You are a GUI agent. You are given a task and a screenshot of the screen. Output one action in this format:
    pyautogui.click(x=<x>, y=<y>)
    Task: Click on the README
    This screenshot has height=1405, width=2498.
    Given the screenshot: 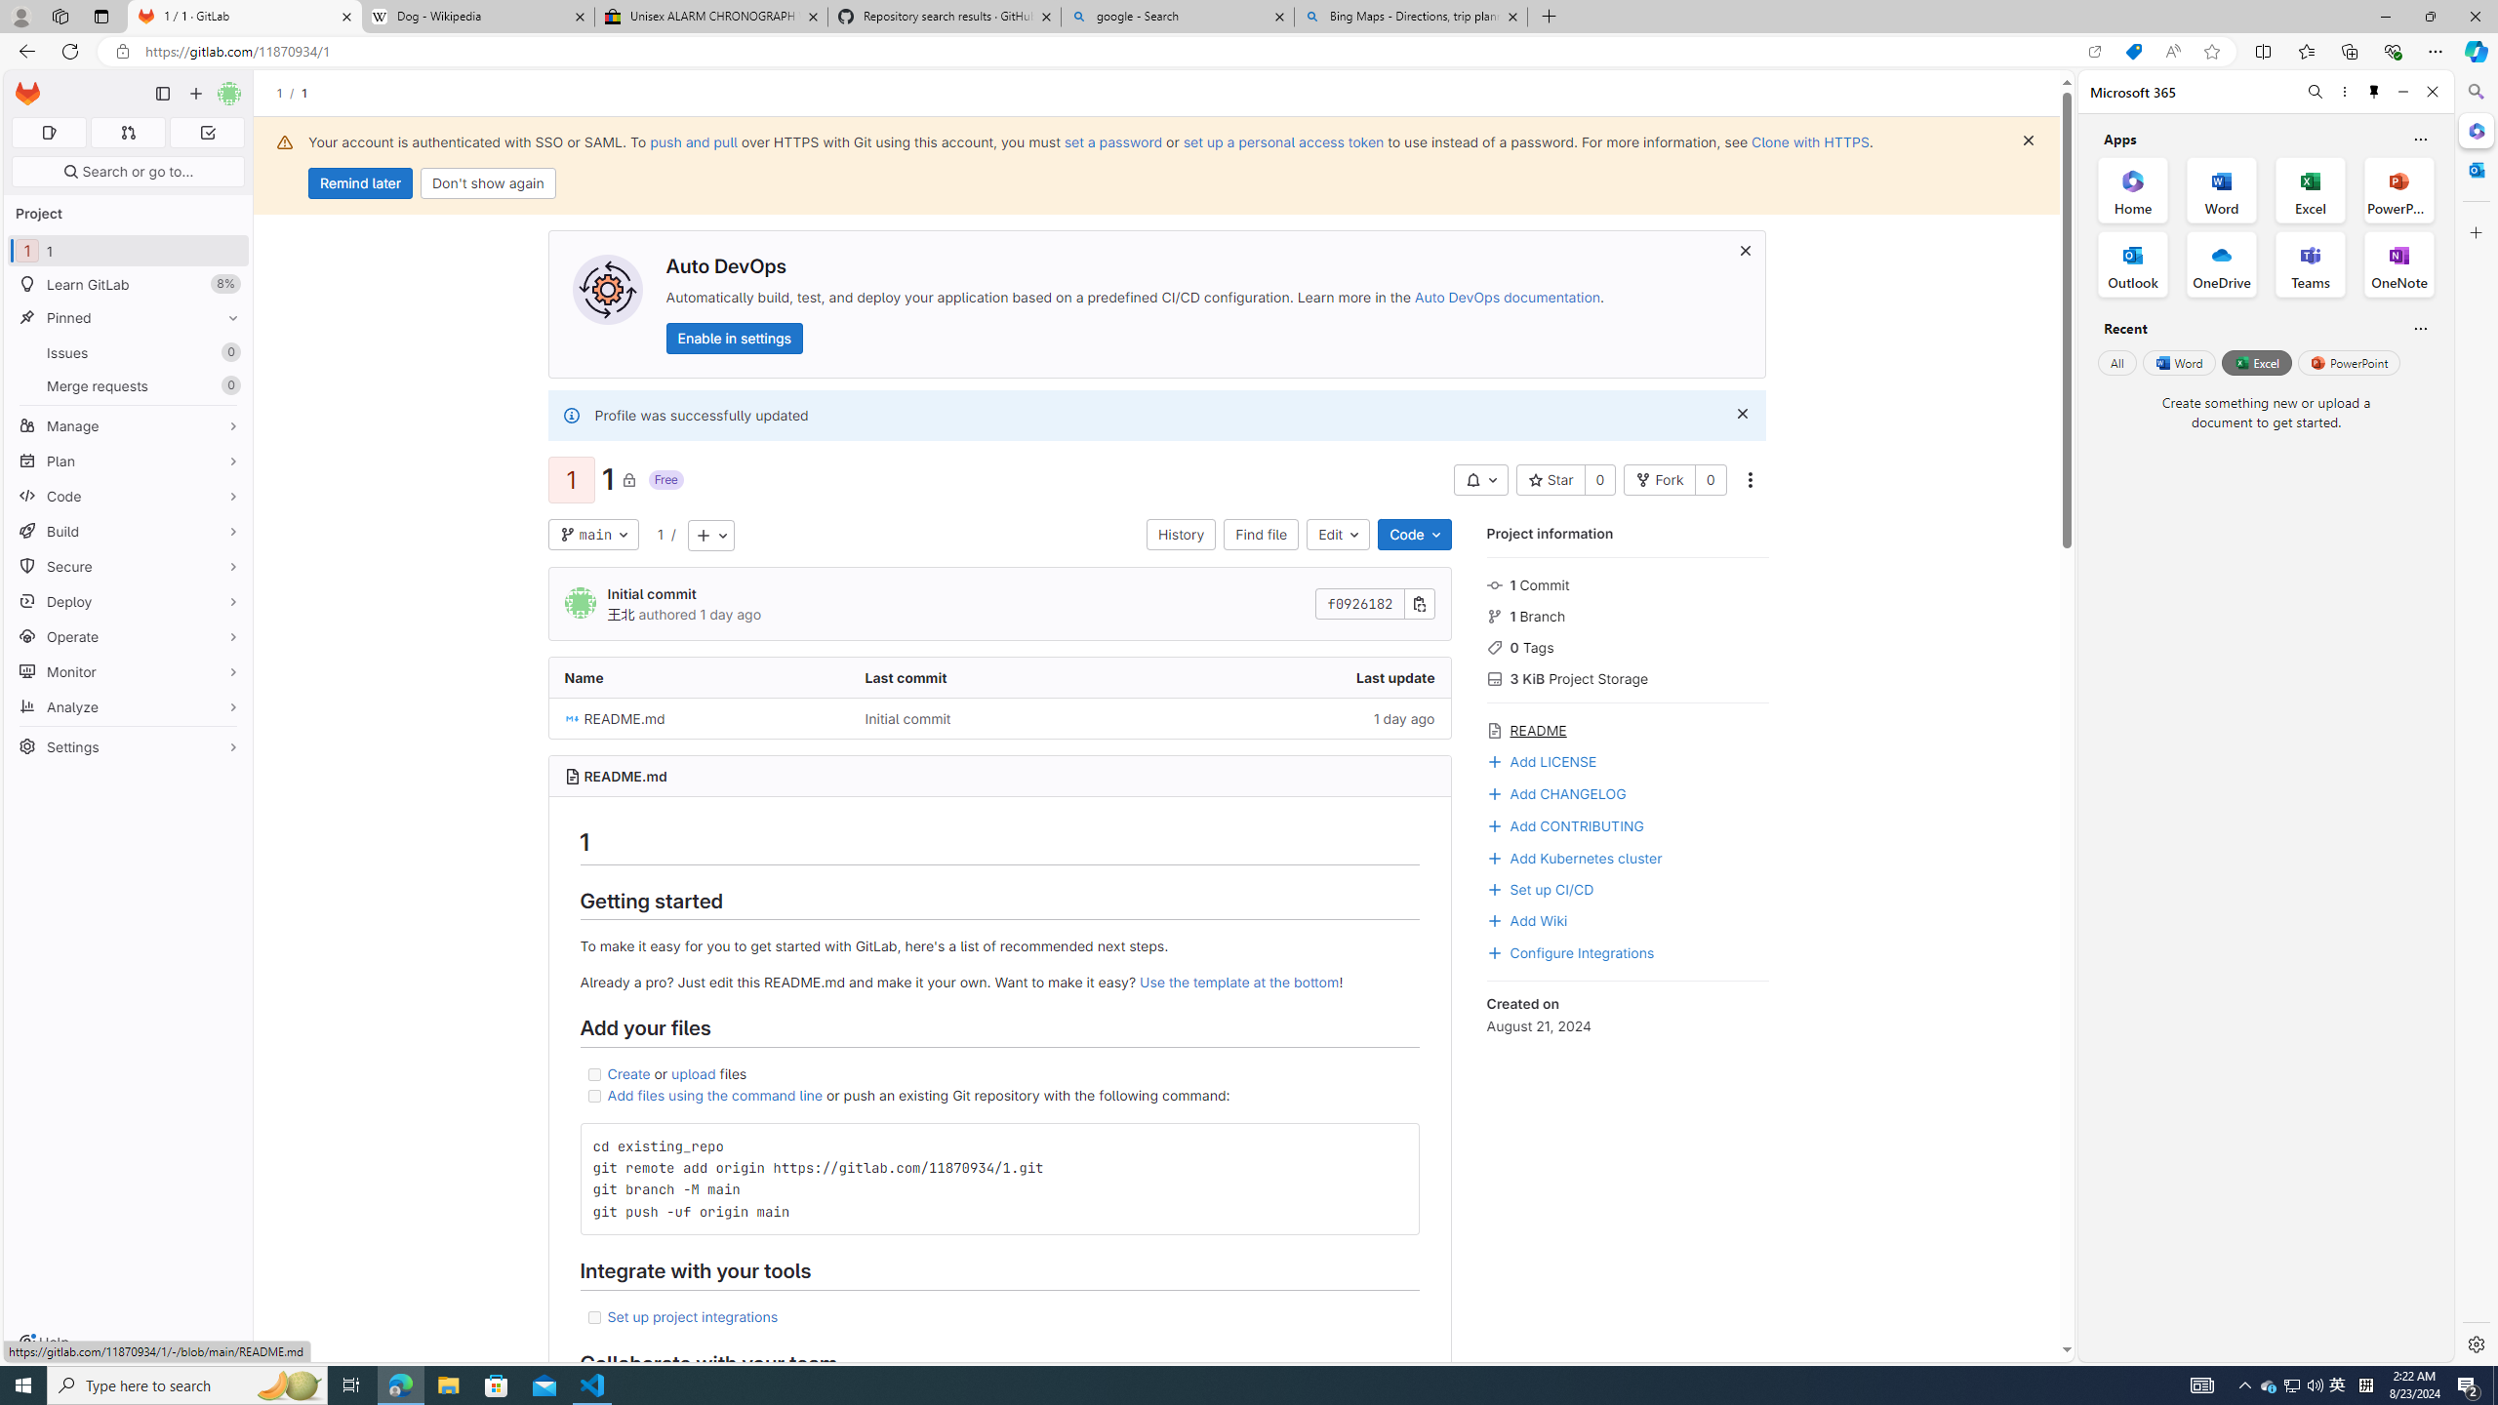 What is the action you would take?
    pyautogui.click(x=1628, y=728)
    